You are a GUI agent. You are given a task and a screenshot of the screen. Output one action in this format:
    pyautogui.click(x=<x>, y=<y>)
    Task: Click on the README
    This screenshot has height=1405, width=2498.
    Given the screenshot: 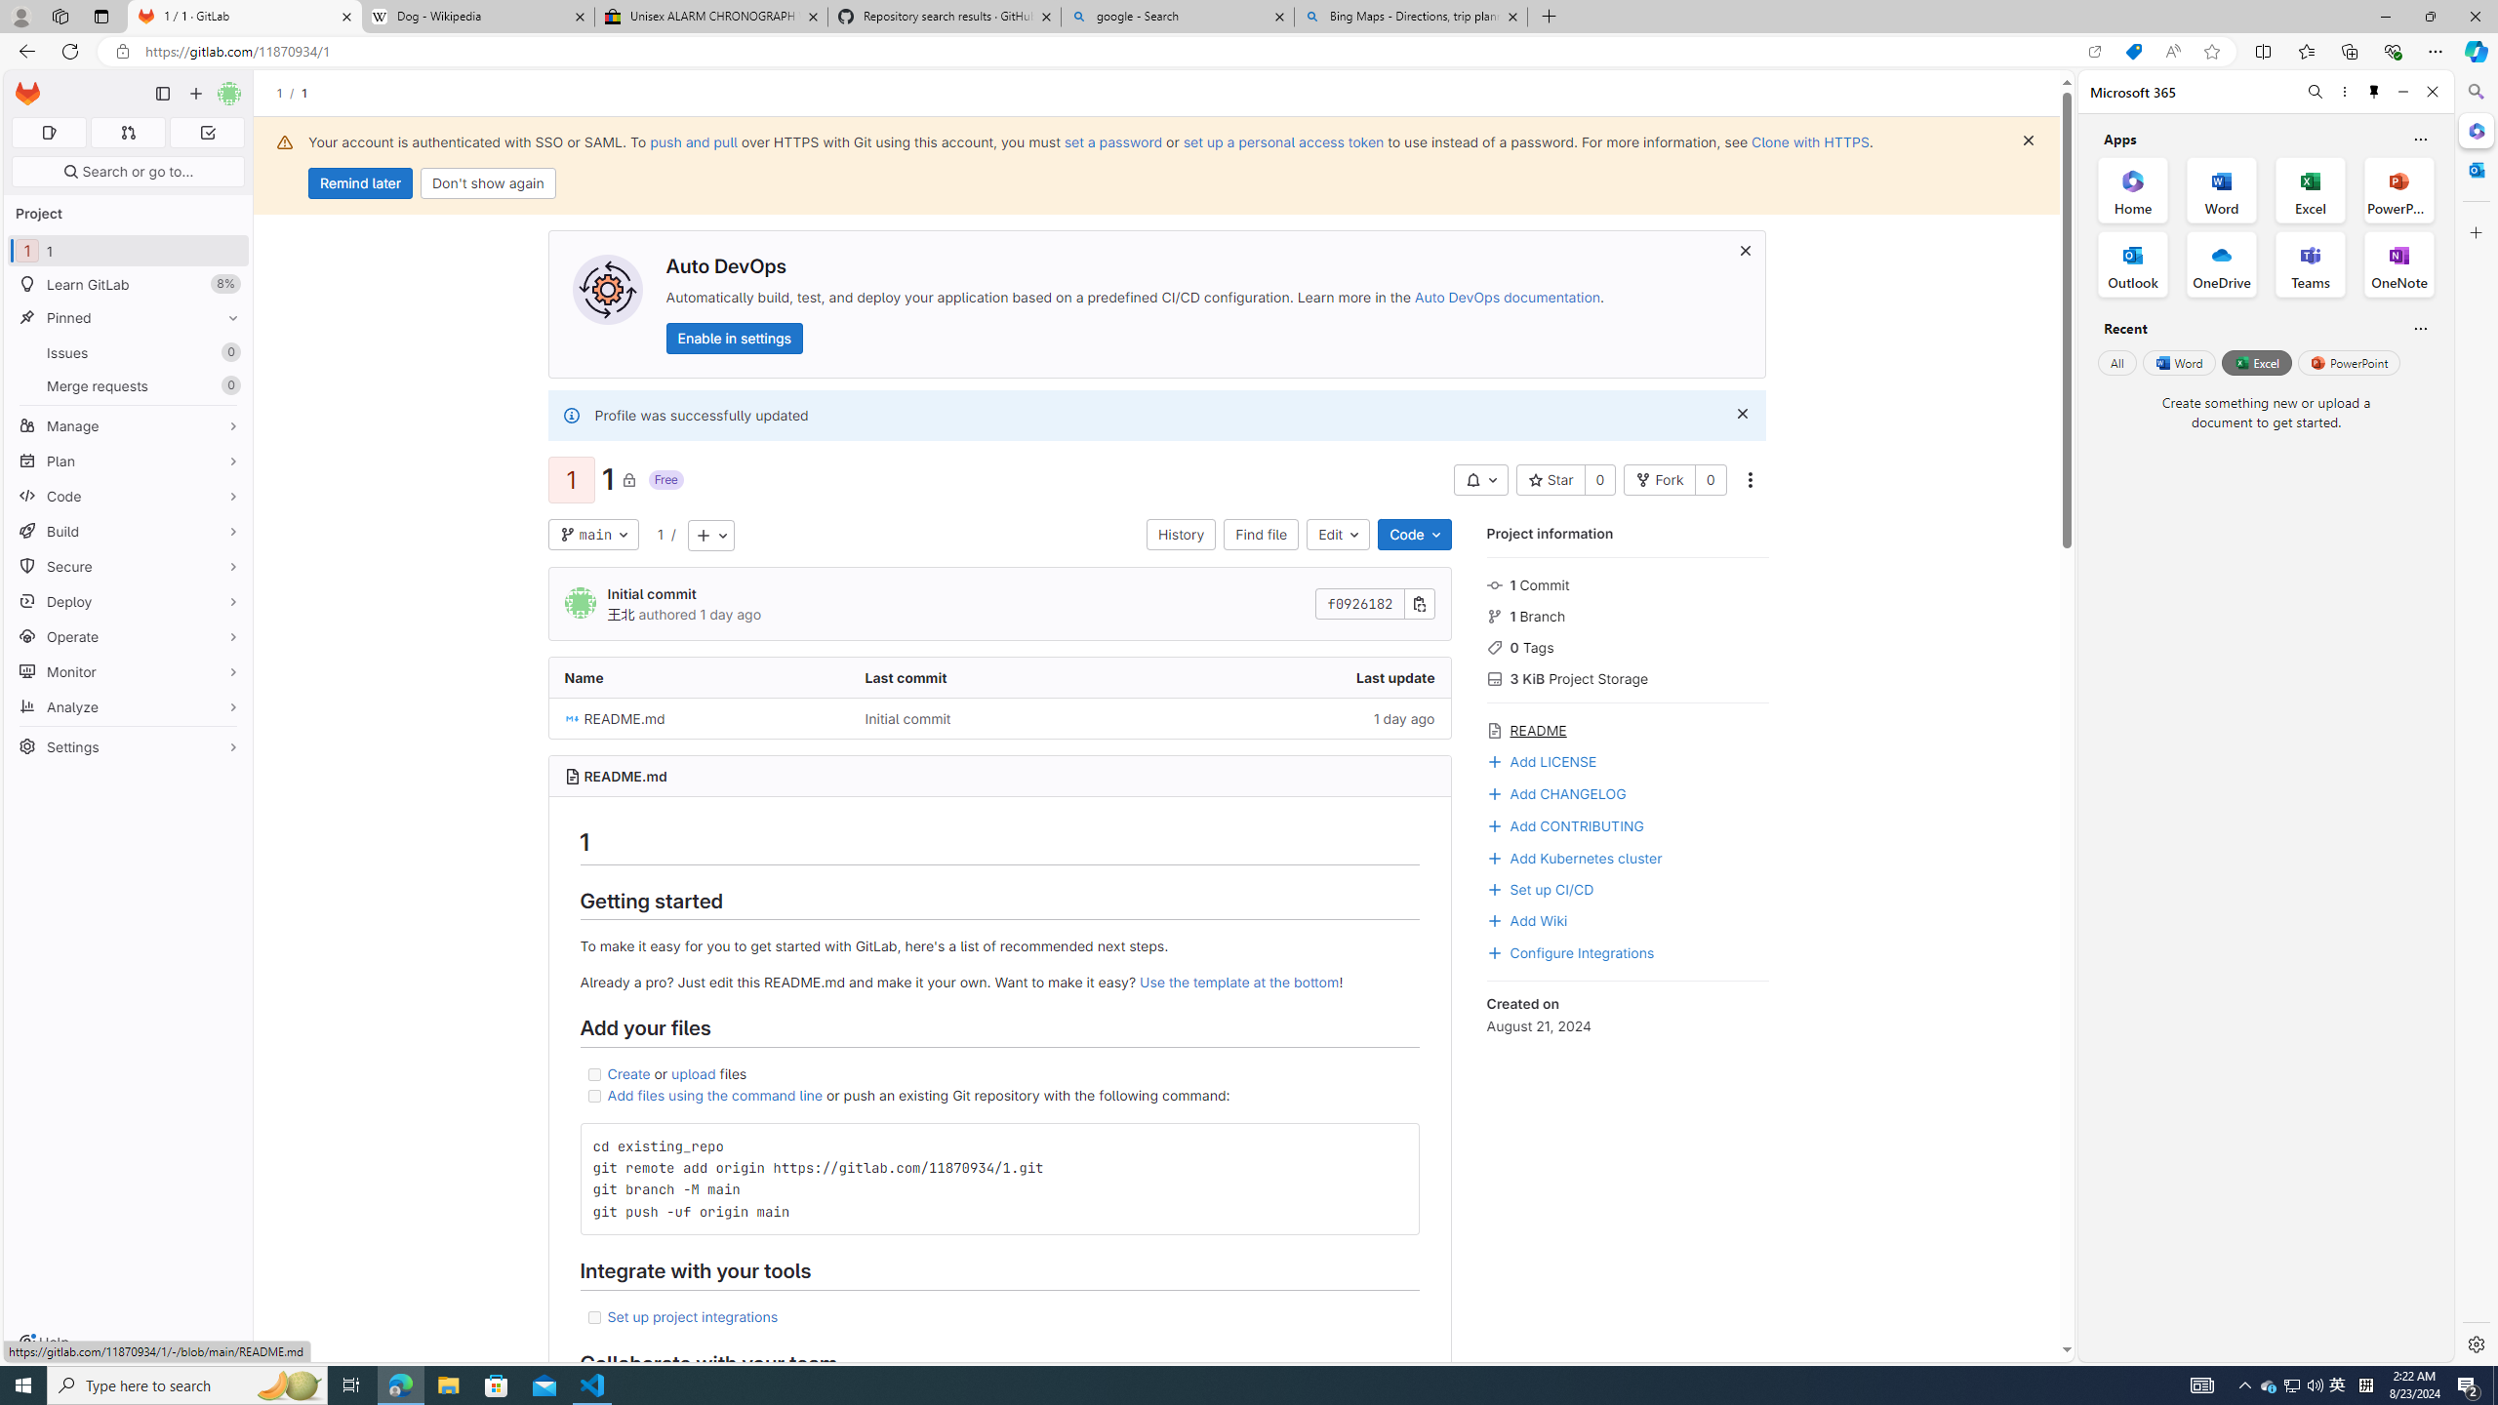 What is the action you would take?
    pyautogui.click(x=1628, y=728)
    